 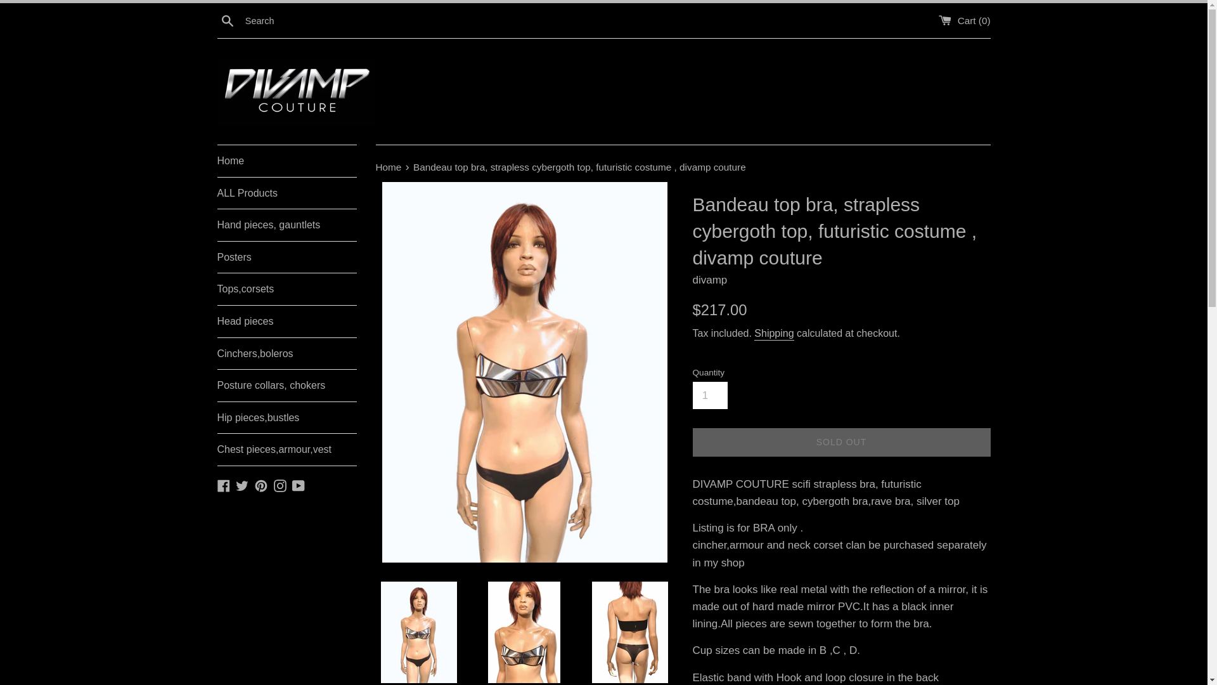 What do you see at coordinates (287, 417) in the screenshot?
I see `Hip pieces,bustles` at bounding box center [287, 417].